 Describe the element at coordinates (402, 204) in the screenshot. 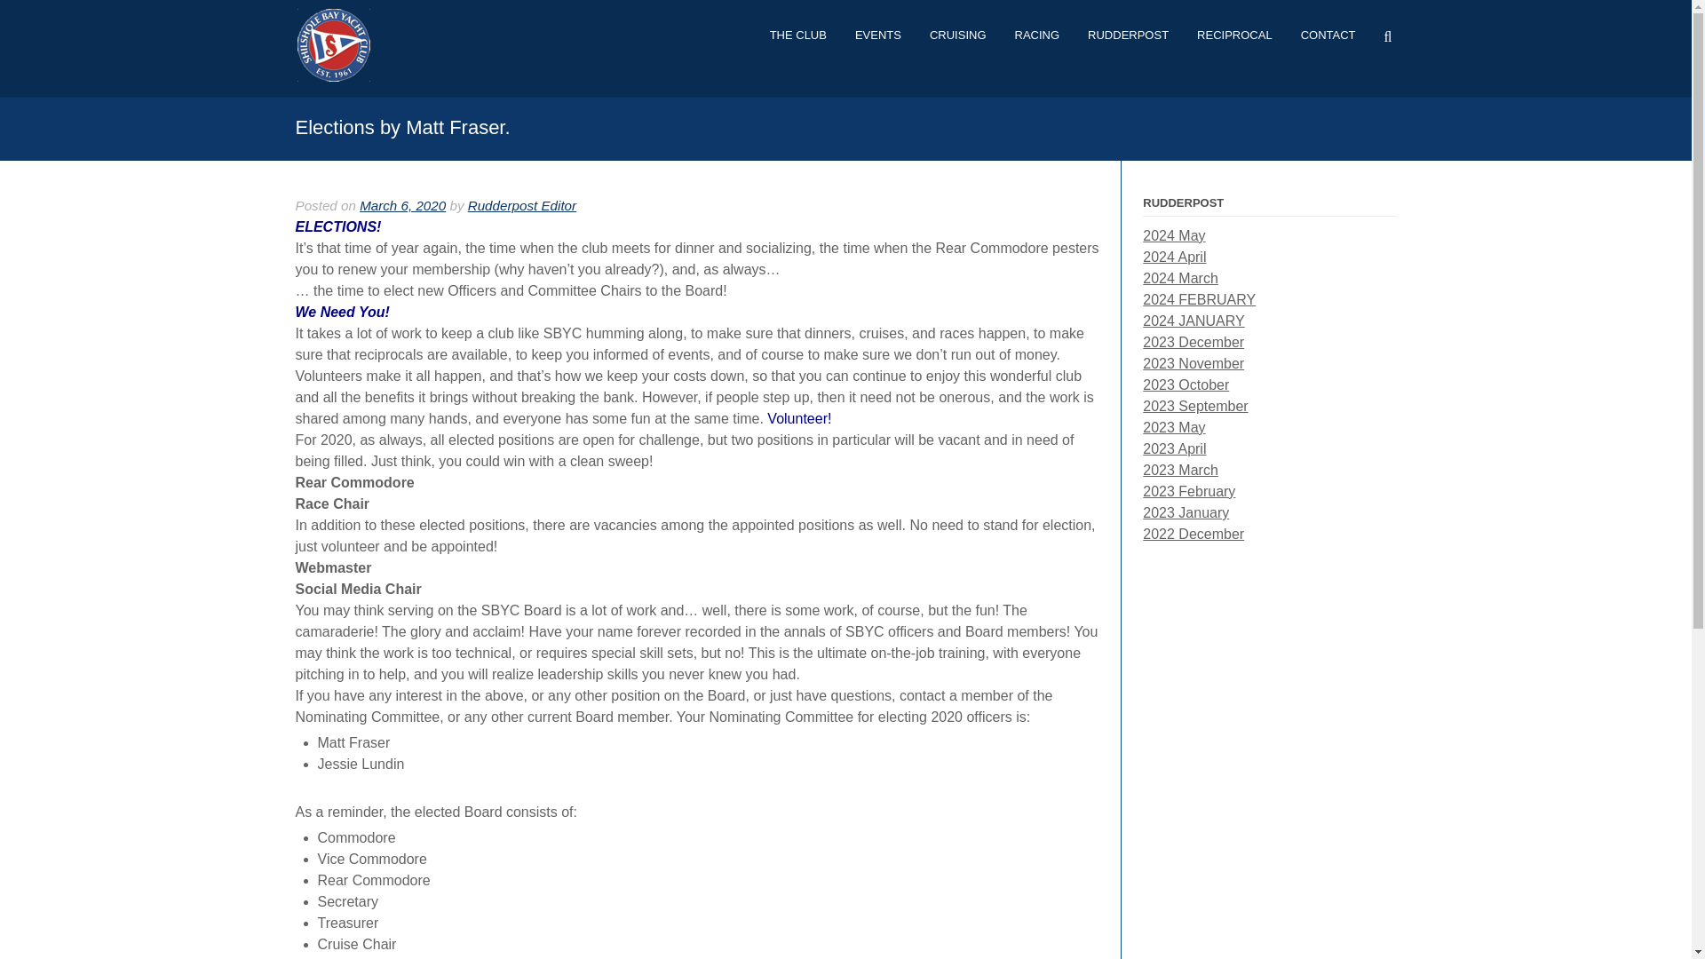

I see `March 6, 2020` at that location.